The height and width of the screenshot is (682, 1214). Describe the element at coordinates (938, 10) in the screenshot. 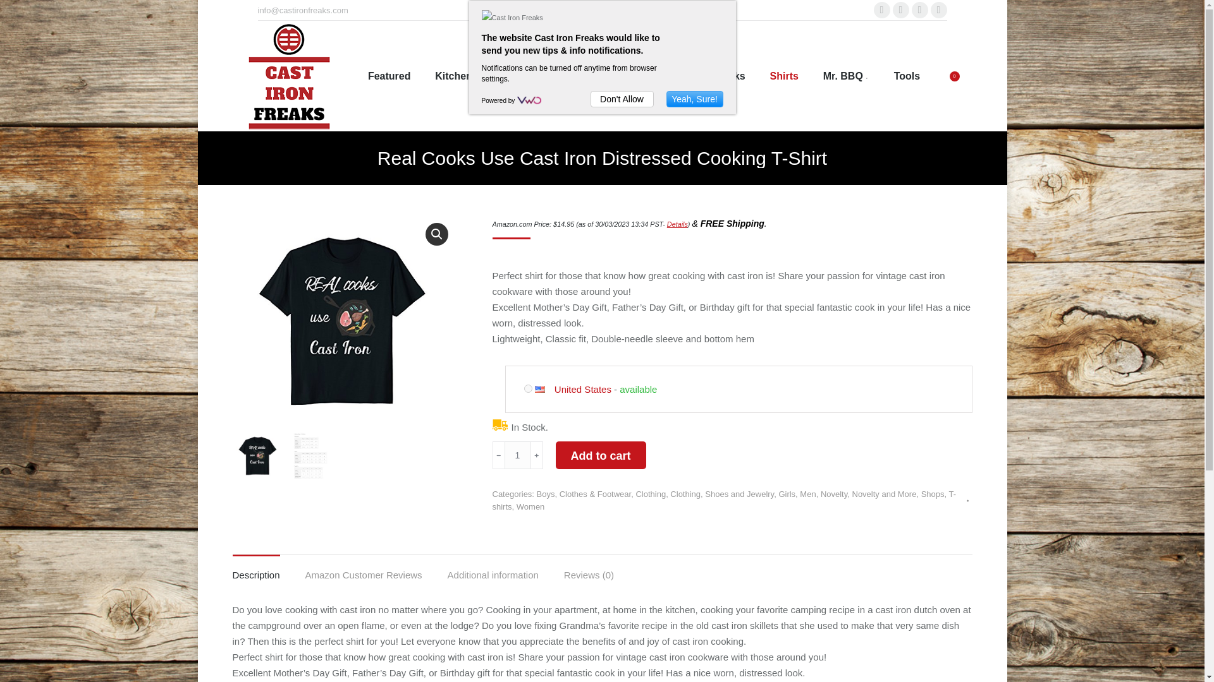

I see `Instagram page opens in new window` at that location.